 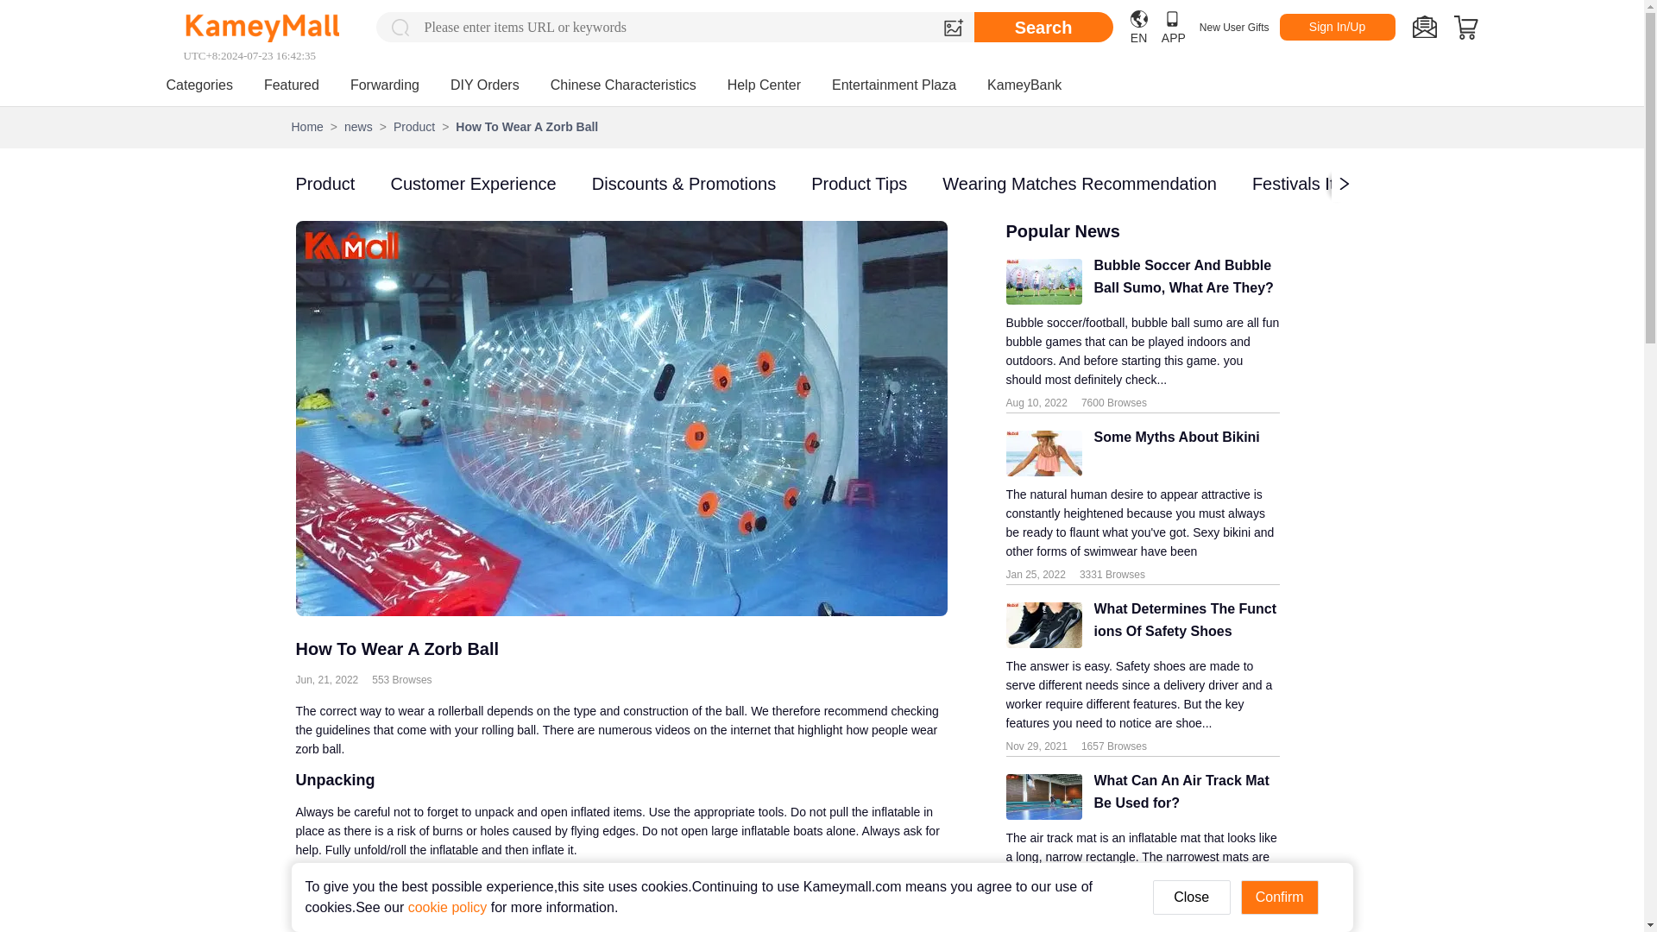 What do you see at coordinates (1181, 625) in the screenshot?
I see `What Determines The Functions Of Safety Shoes` at bounding box center [1181, 625].